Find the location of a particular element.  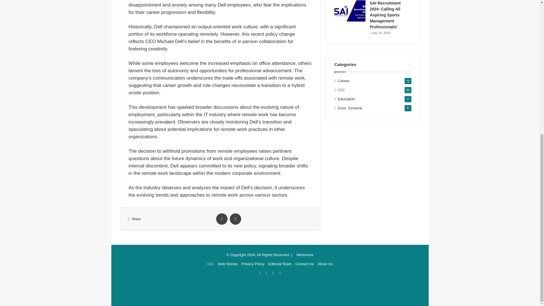

Govt. Scheme is located at coordinates (350, 108).